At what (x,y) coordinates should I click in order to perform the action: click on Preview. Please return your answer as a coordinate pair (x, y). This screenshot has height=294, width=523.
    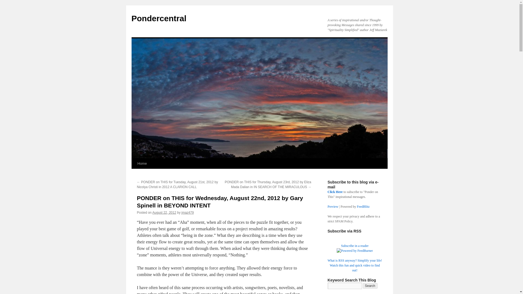
    Looking at the image, I should click on (332, 206).